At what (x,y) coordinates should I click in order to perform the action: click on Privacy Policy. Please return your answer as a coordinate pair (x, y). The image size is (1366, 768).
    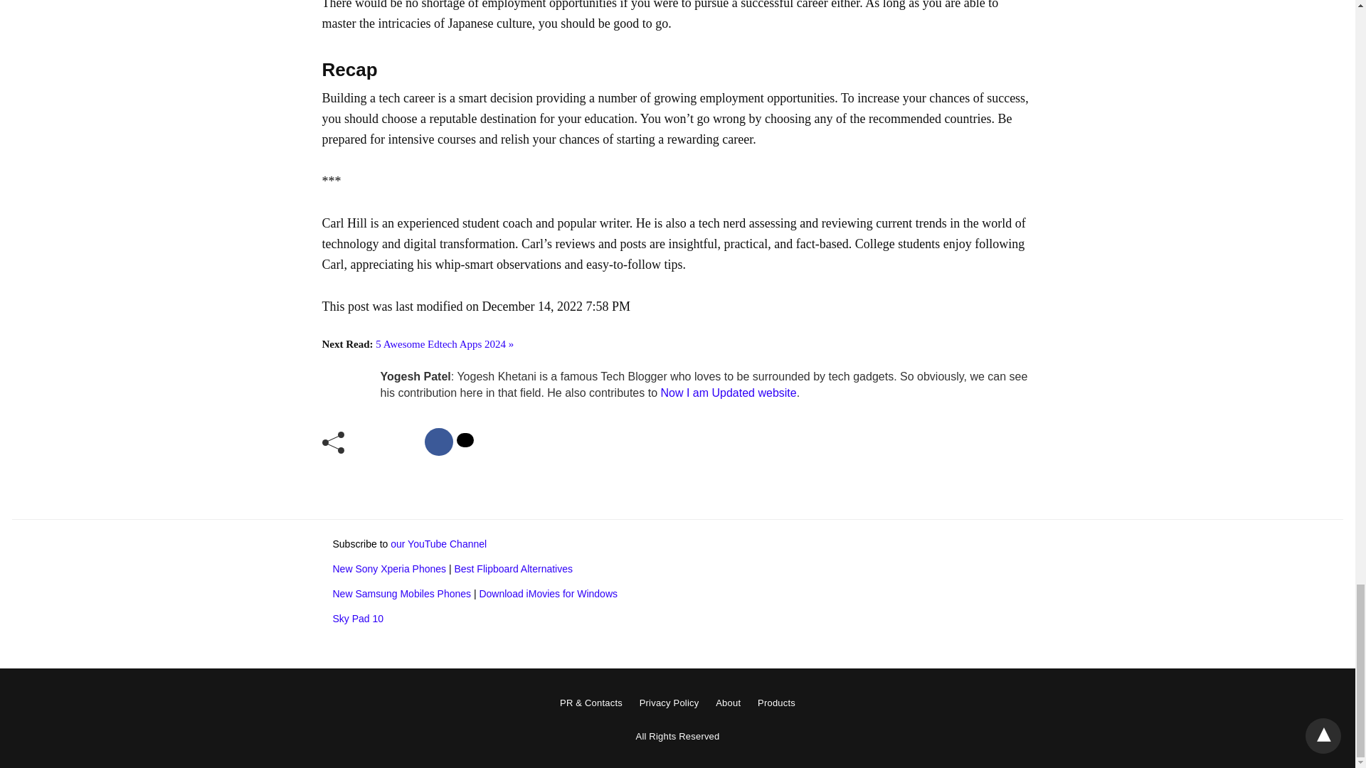
    Looking at the image, I should click on (669, 703).